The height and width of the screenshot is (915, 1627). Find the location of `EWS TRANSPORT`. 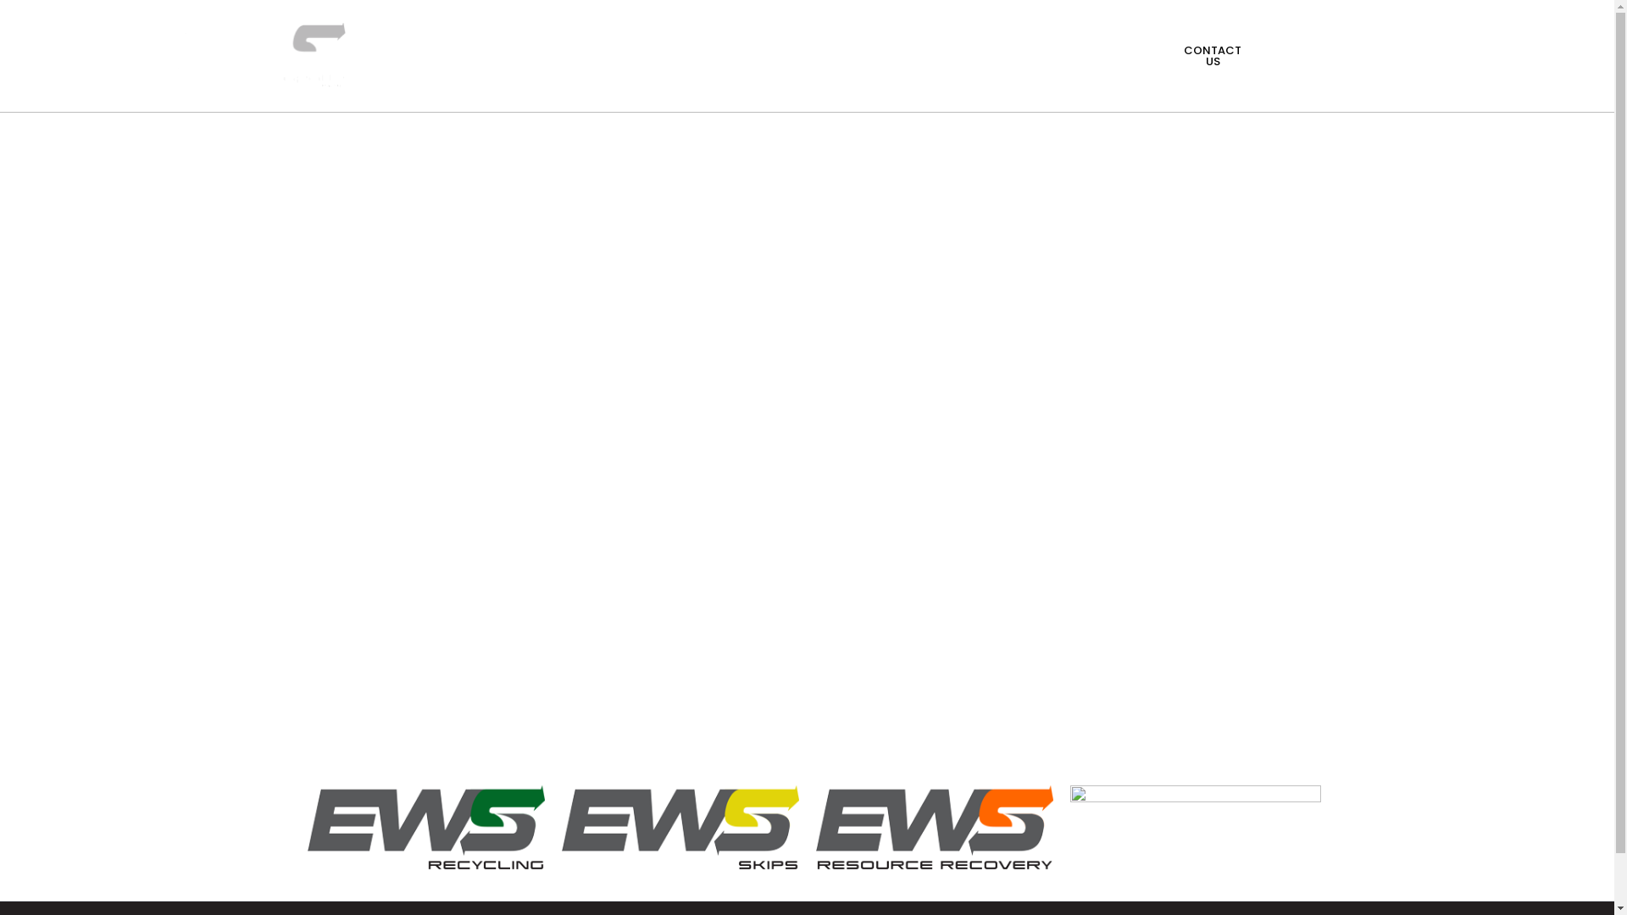

EWS TRANSPORT is located at coordinates (686, 75).